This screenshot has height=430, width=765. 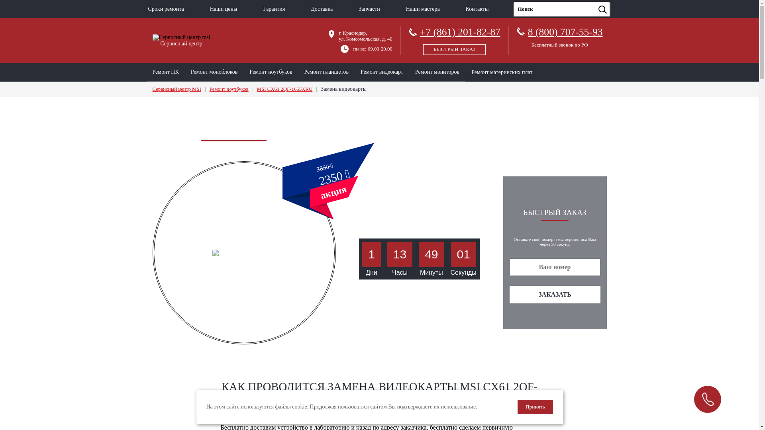 I want to click on sisea.search, so click(x=613, y=2).